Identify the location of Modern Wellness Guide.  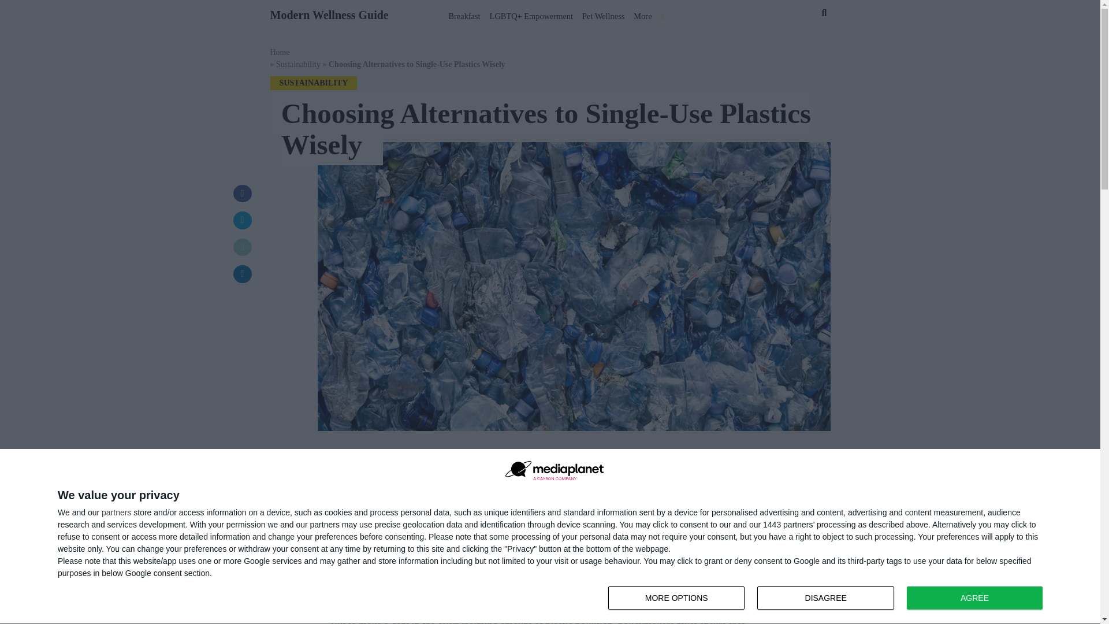
(329, 13).